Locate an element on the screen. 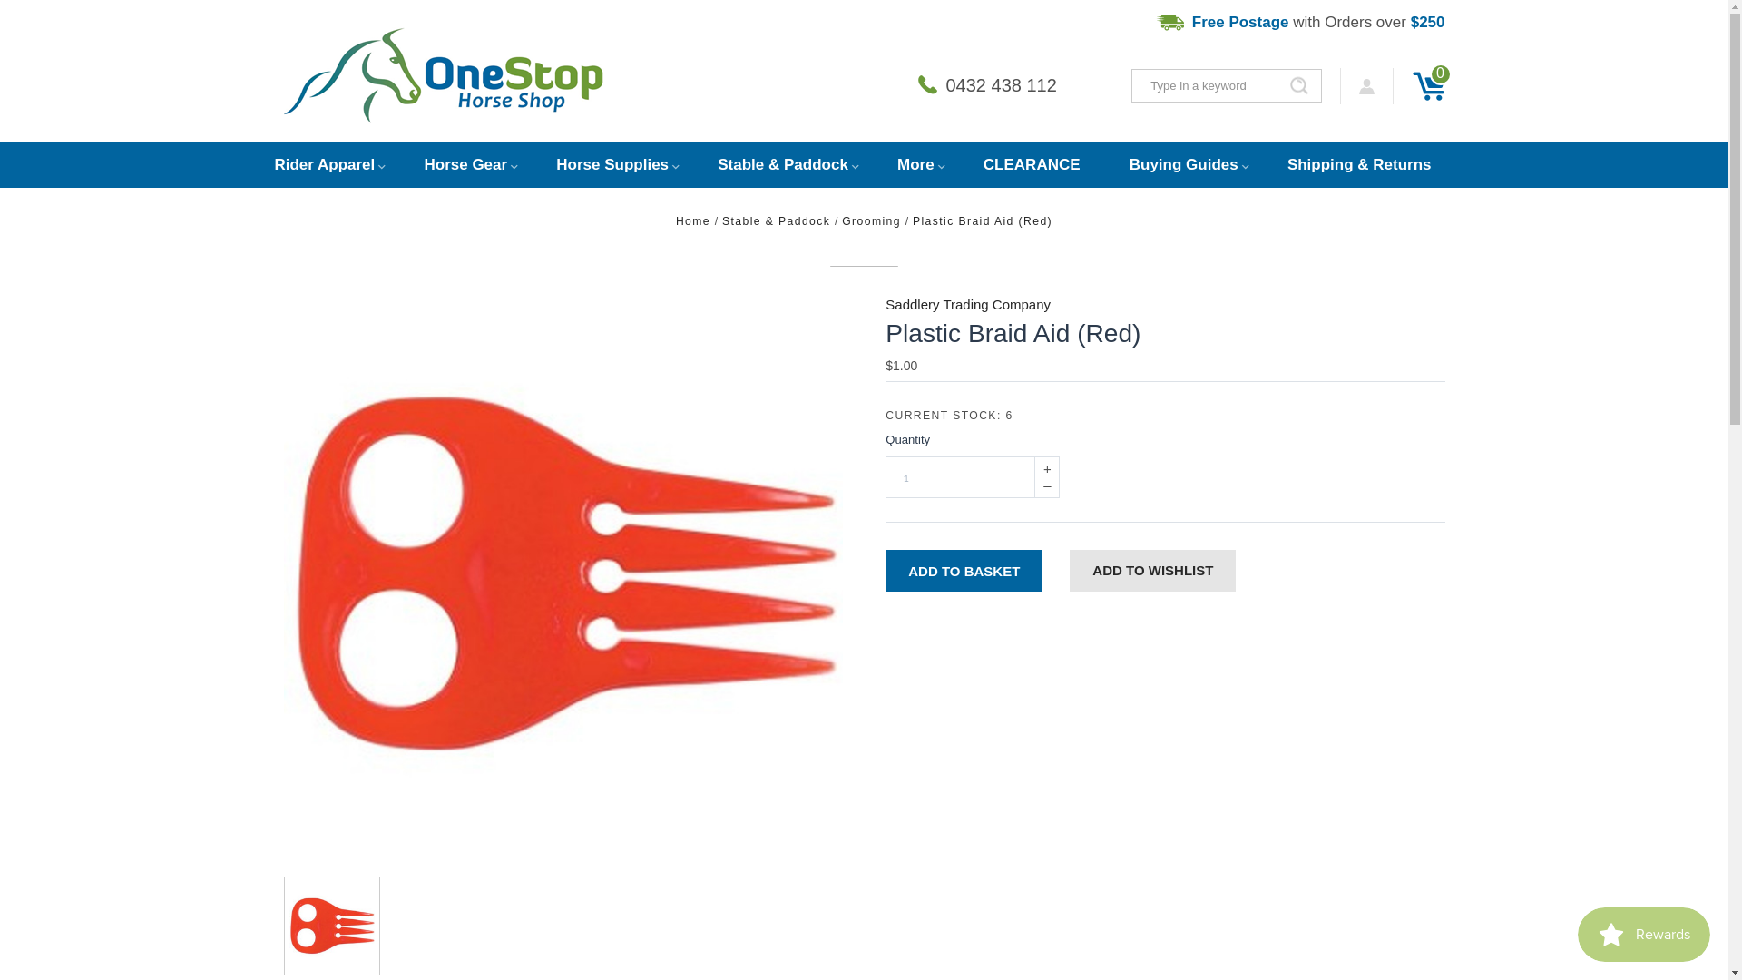  More is located at coordinates (916, 165).